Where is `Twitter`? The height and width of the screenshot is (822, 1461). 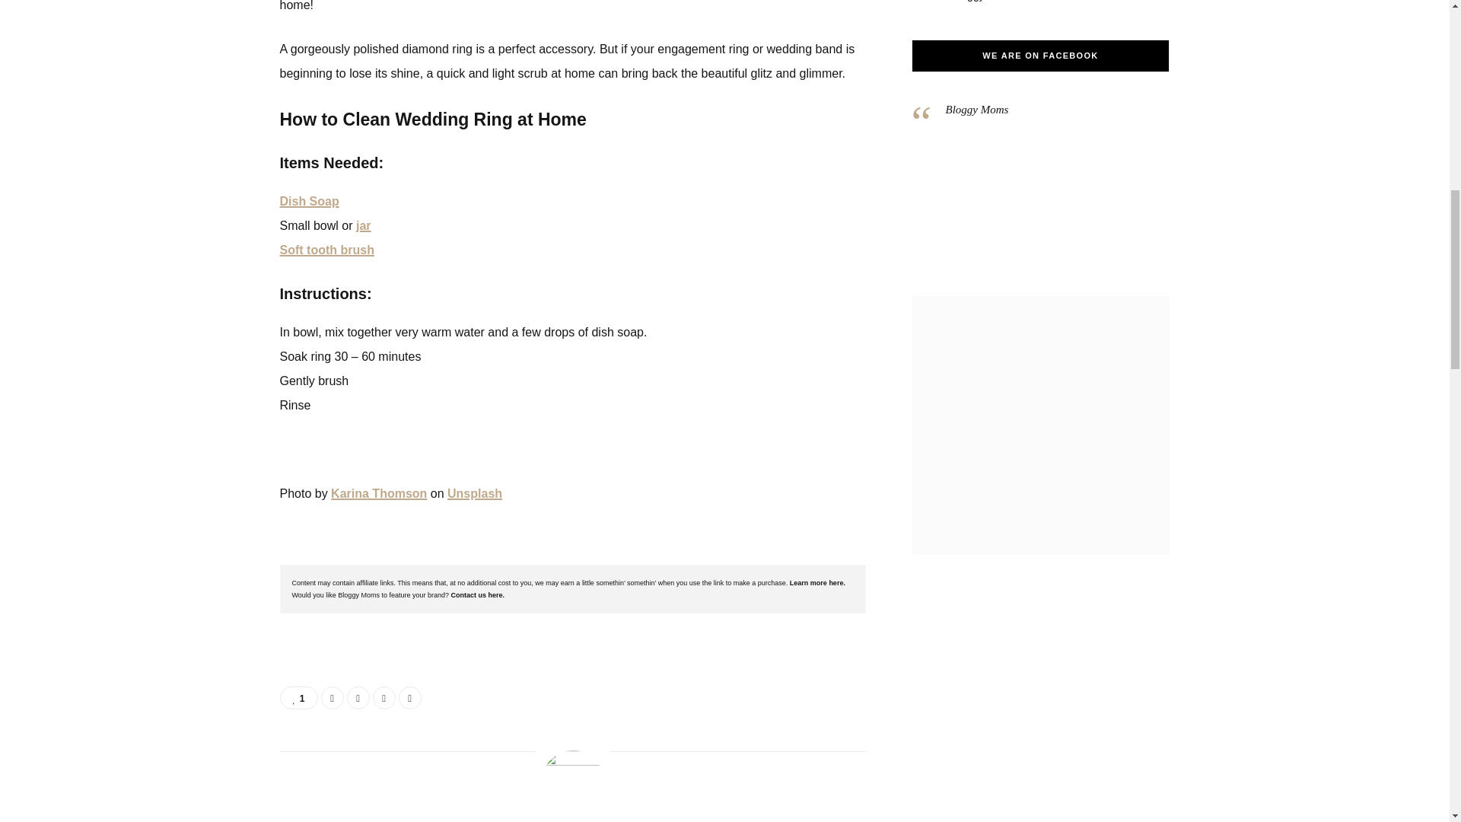 Twitter is located at coordinates (358, 697).